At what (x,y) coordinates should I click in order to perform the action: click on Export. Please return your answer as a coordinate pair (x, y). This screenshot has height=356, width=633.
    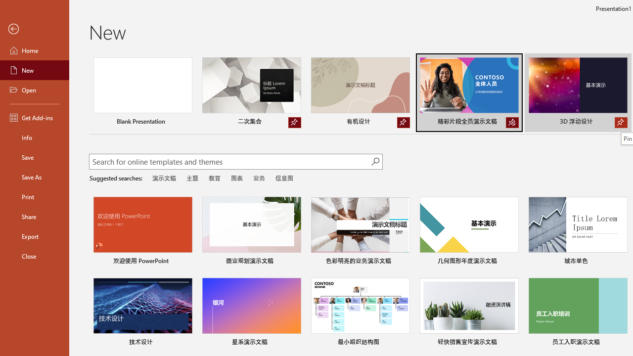
    Looking at the image, I should click on (35, 236).